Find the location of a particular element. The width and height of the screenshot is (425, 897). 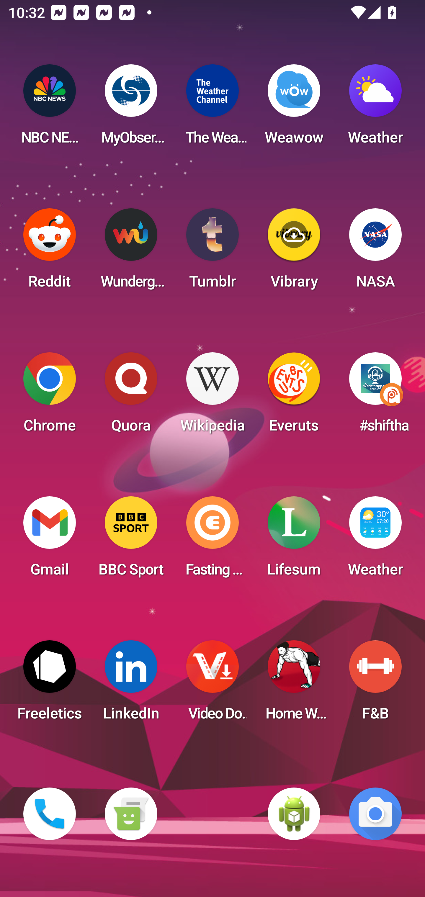

Home Workout is located at coordinates (294, 684).